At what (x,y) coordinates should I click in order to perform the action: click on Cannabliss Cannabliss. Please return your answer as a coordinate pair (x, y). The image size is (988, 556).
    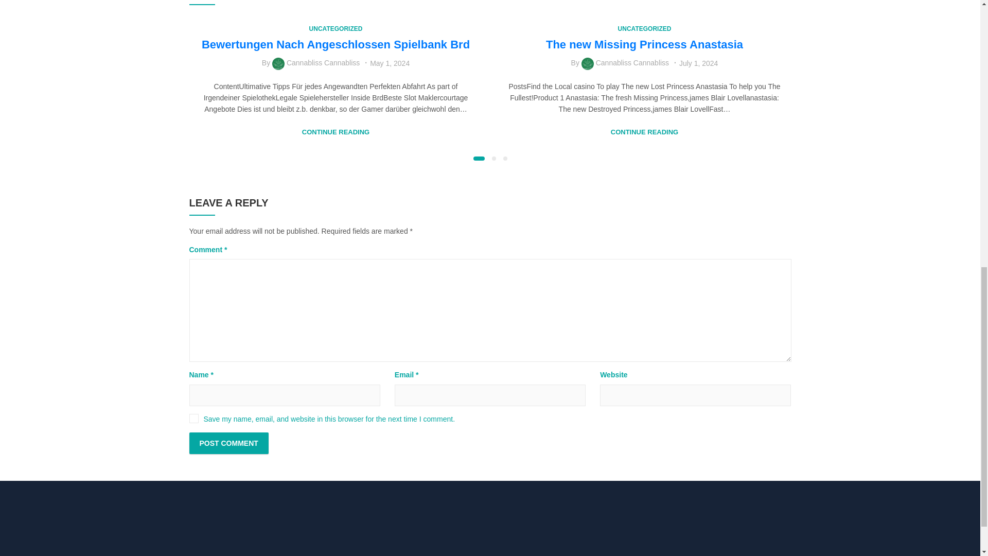
    Looking at the image, I should click on (632, 63).